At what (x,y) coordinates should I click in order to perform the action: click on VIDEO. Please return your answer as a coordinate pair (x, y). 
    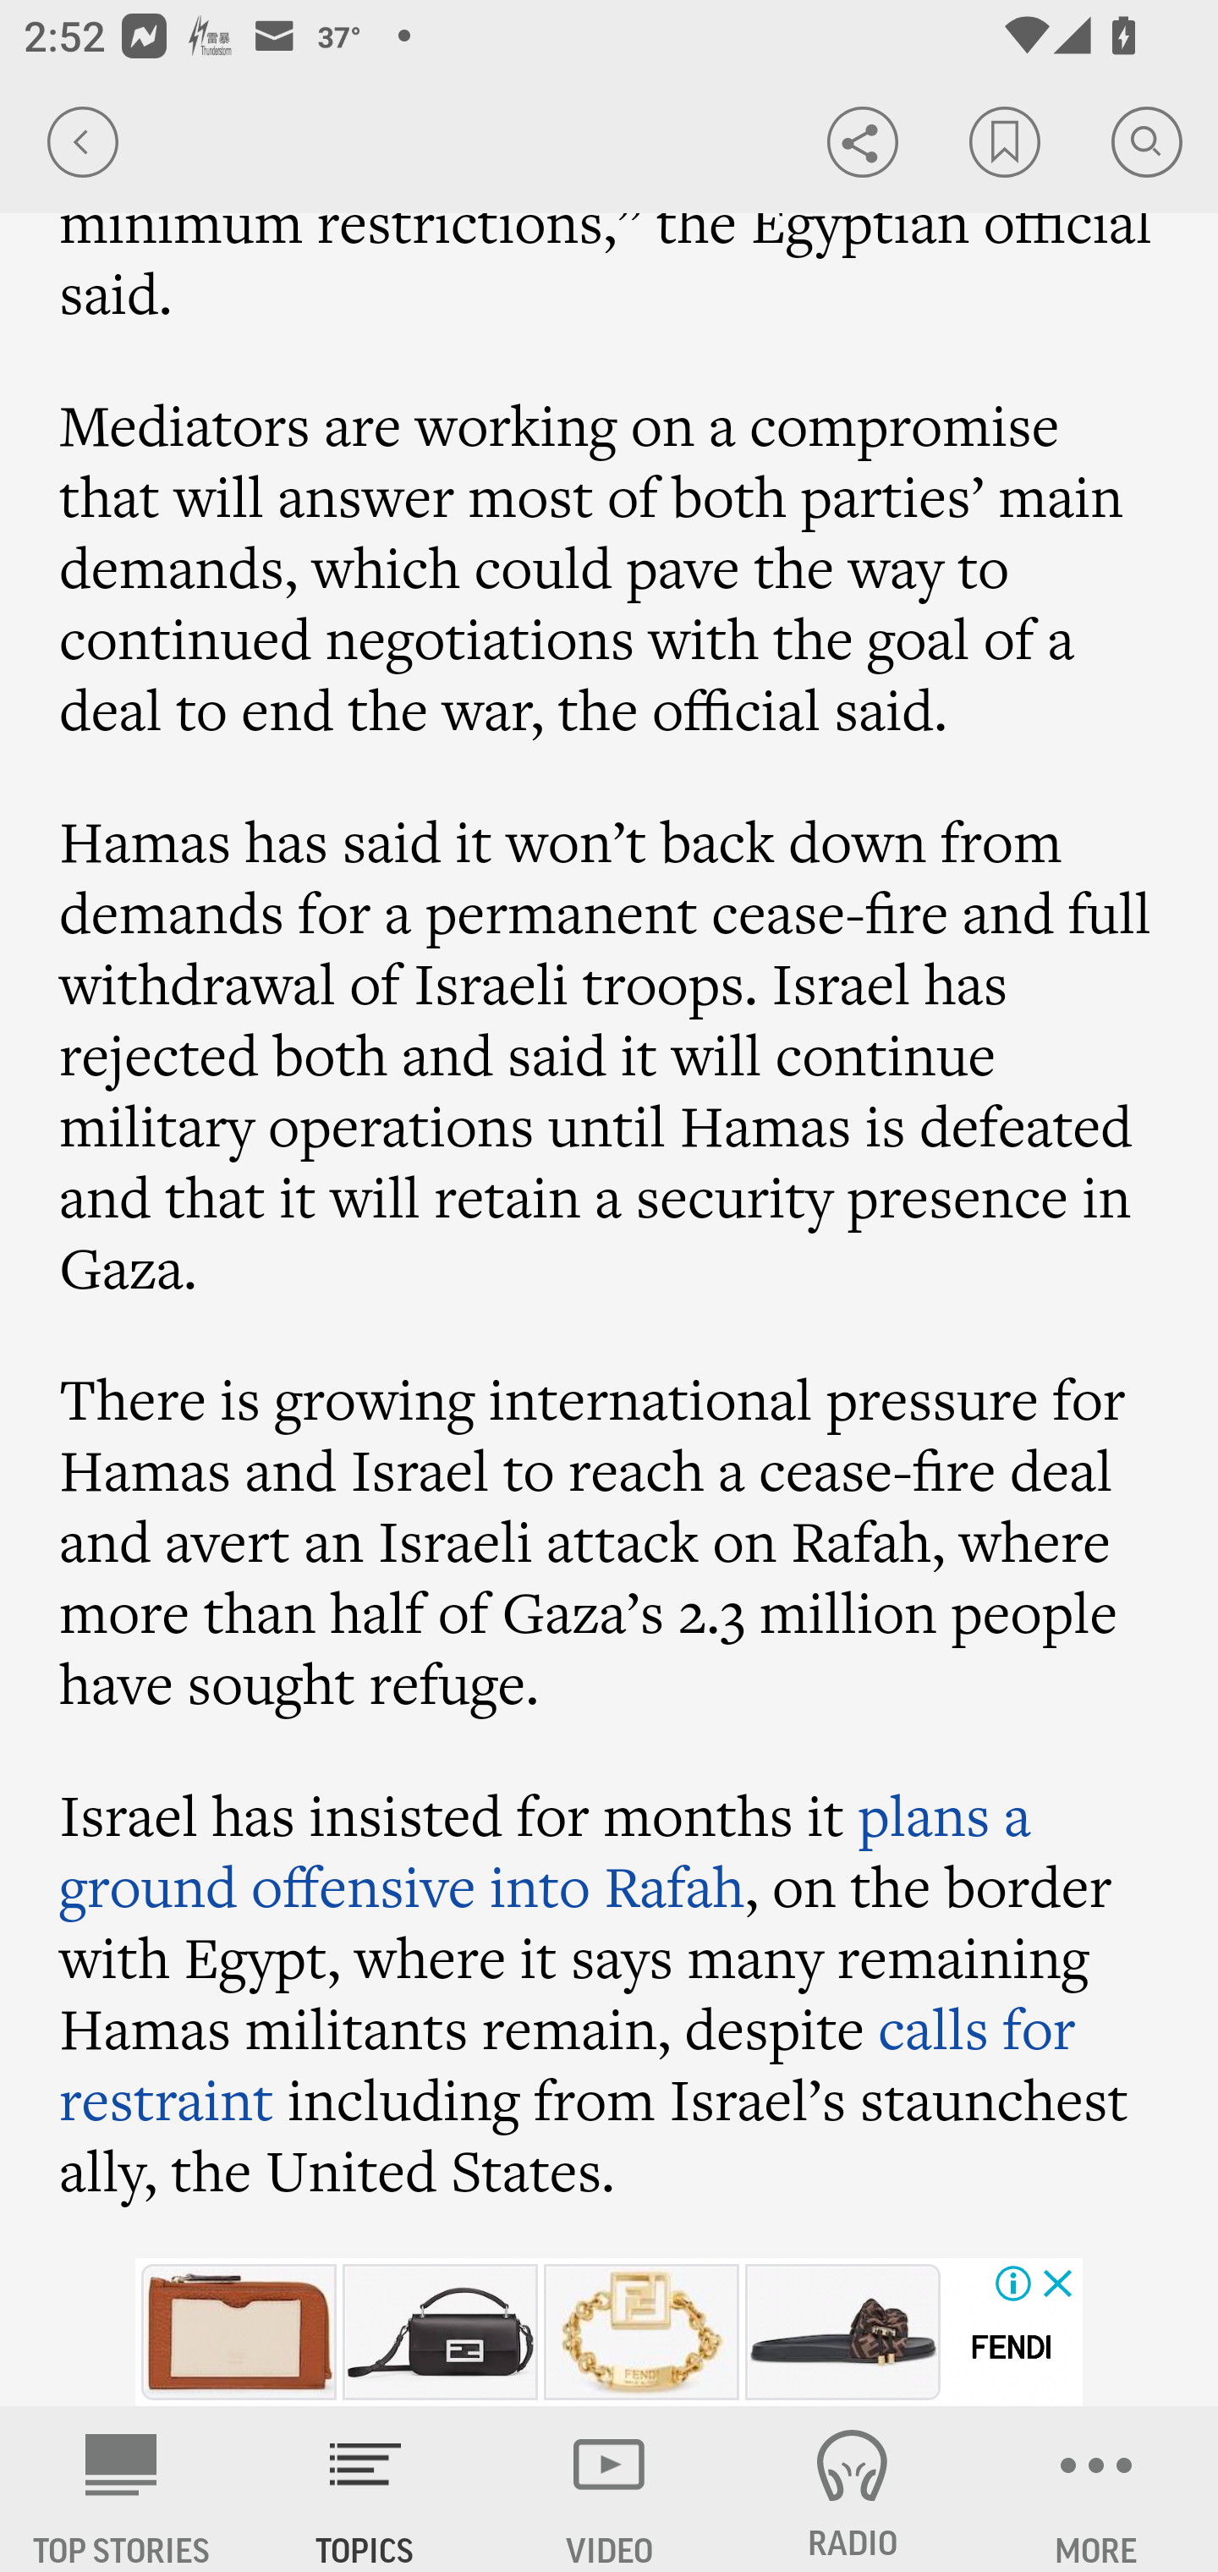
    Looking at the image, I should click on (609, 2489).